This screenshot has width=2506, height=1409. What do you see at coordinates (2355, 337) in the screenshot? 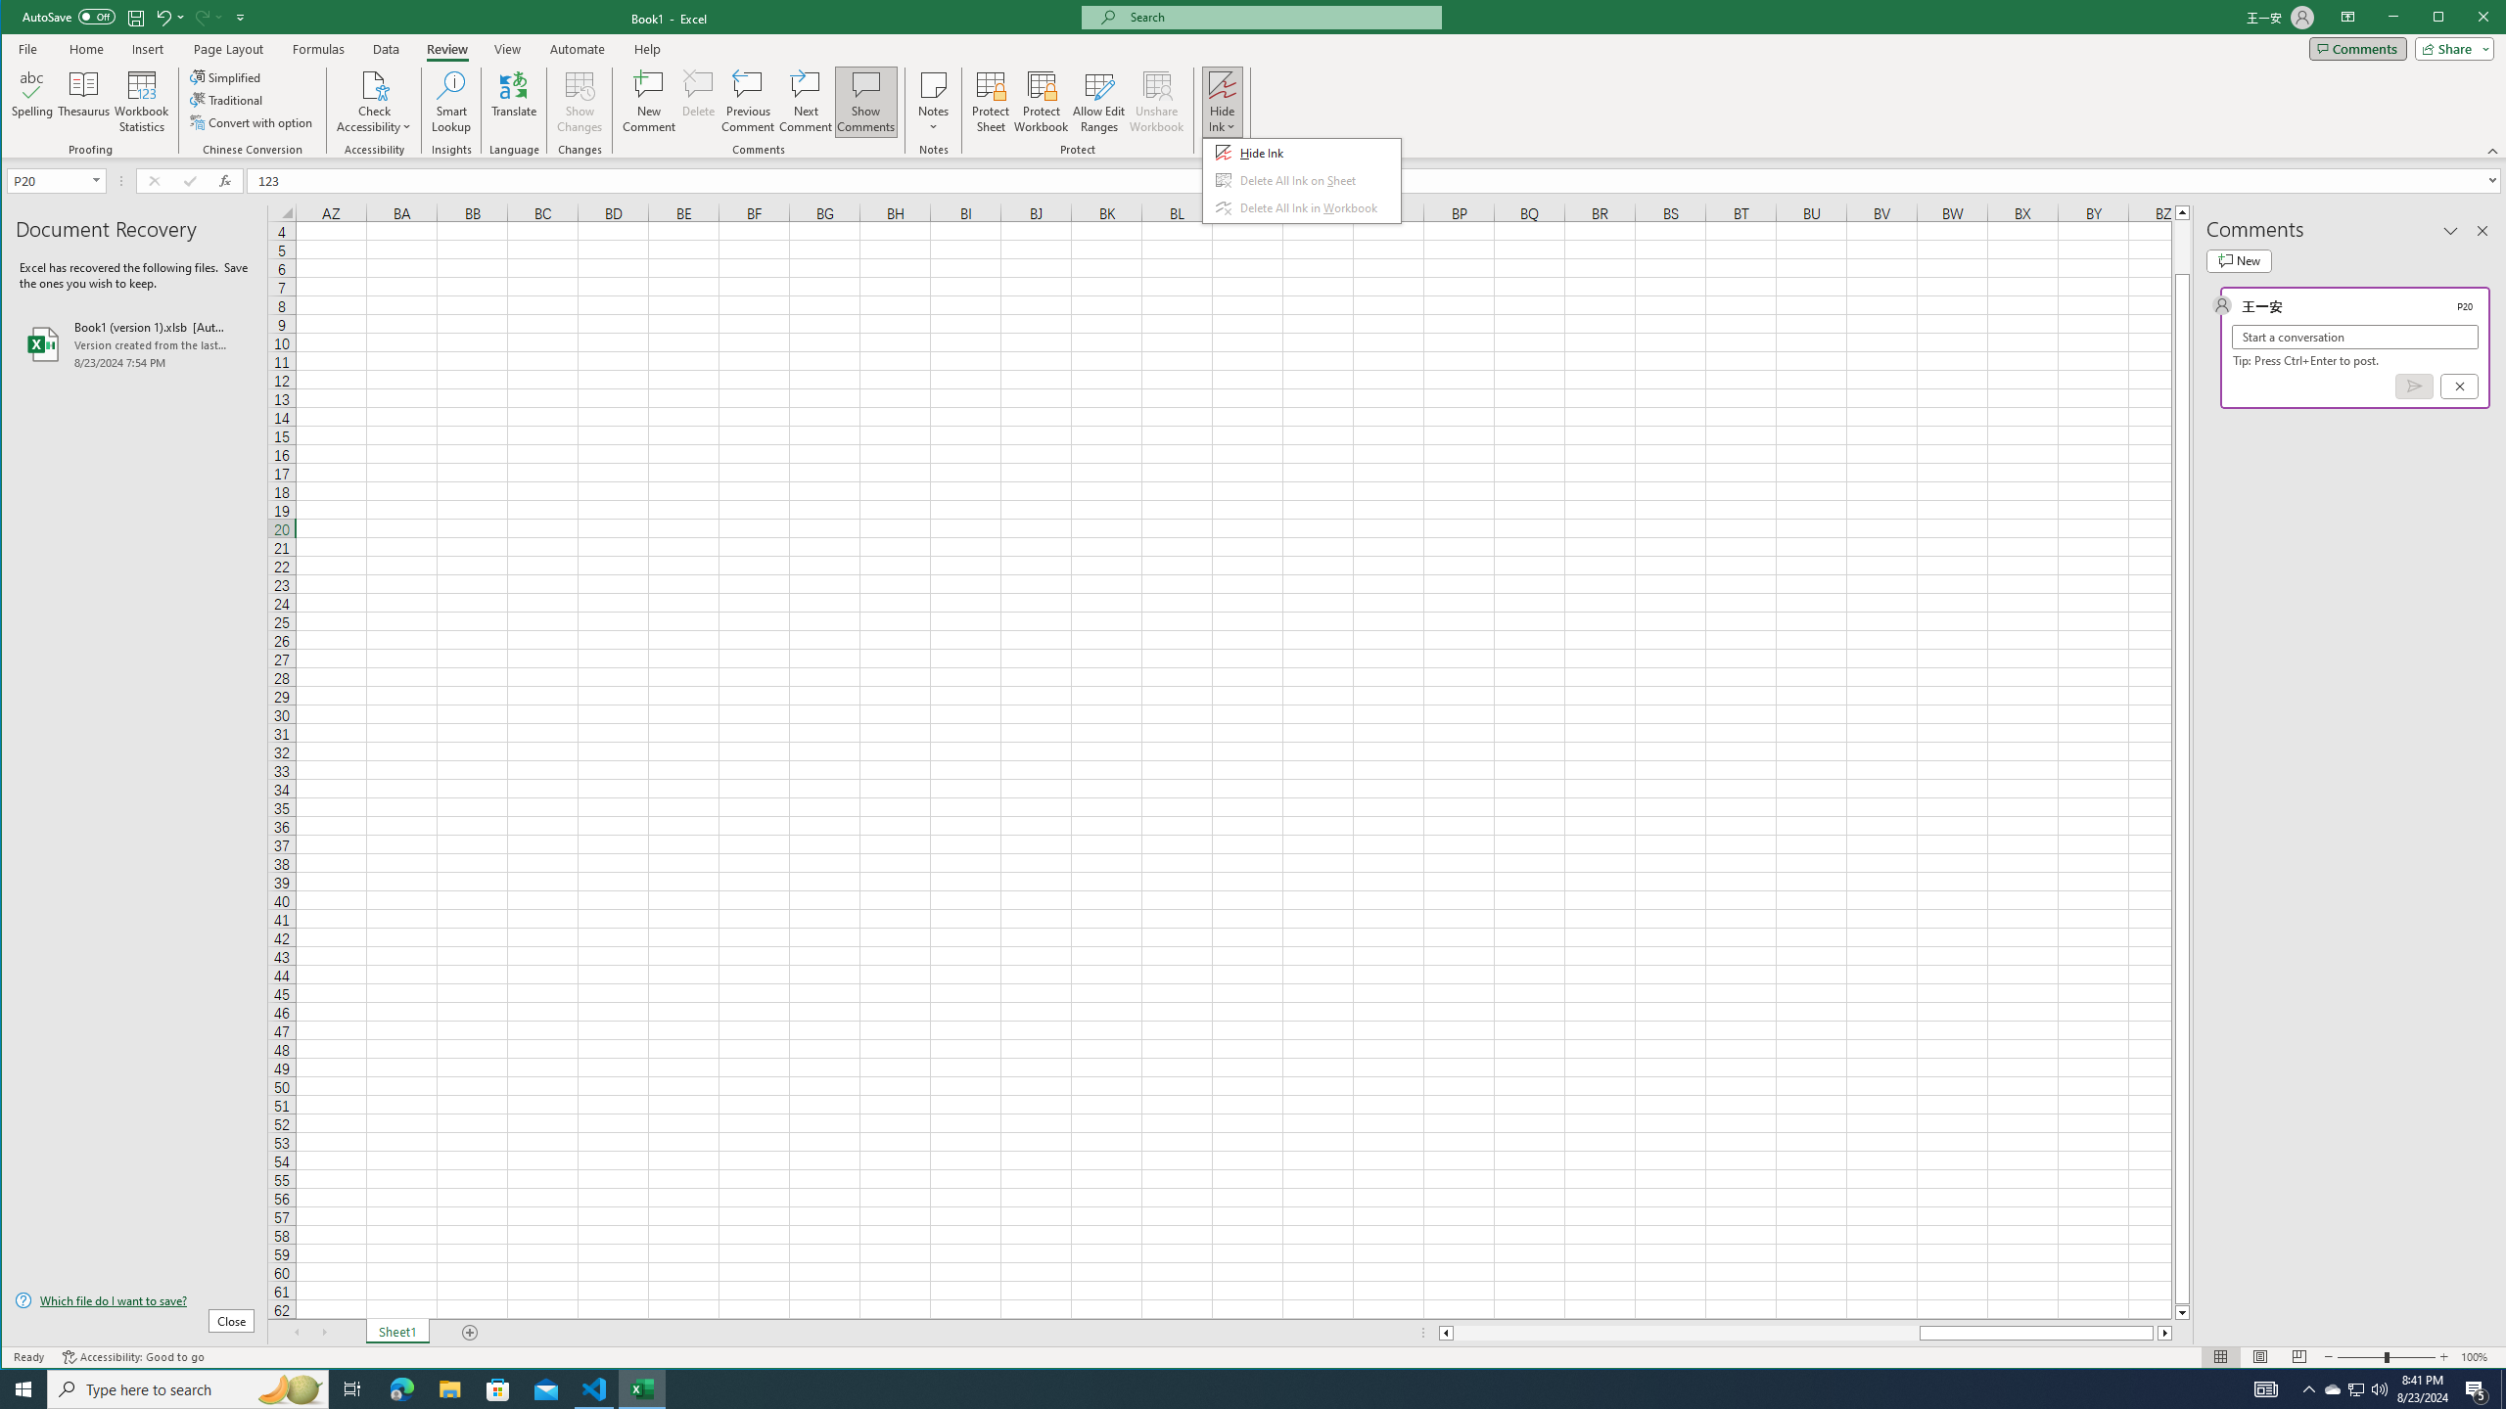
I see `Start a conversation` at bounding box center [2355, 337].